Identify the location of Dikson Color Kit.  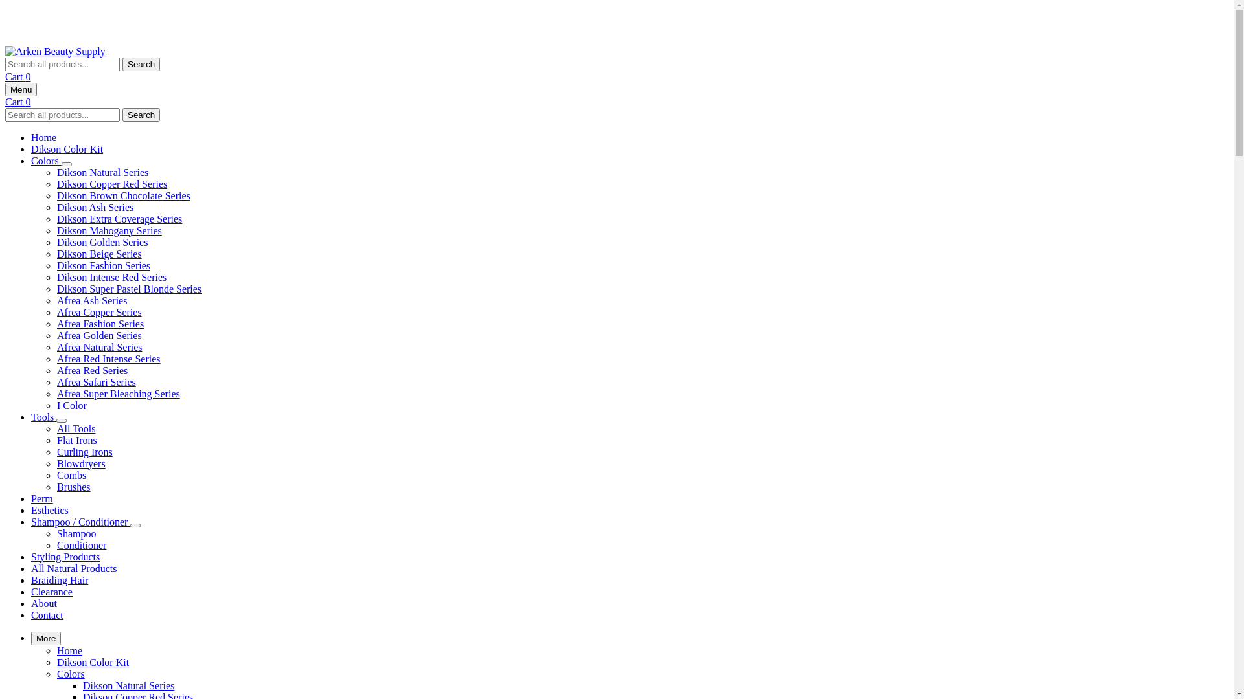
(67, 149).